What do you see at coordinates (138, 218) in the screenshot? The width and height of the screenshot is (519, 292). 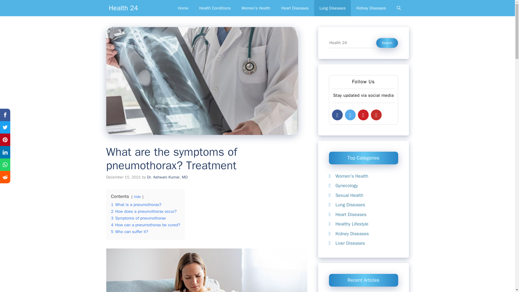 I see `3 Symptoms of pneumothorax` at bounding box center [138, 218].